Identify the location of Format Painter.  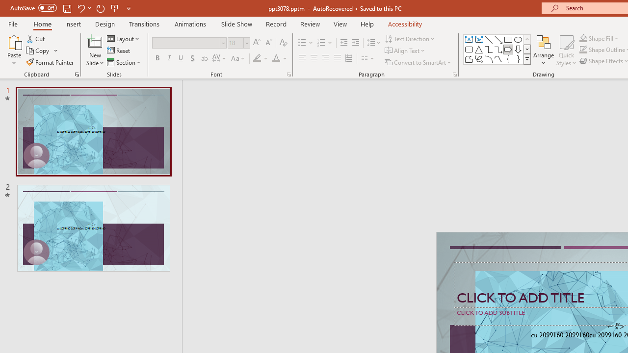
(51, 62).